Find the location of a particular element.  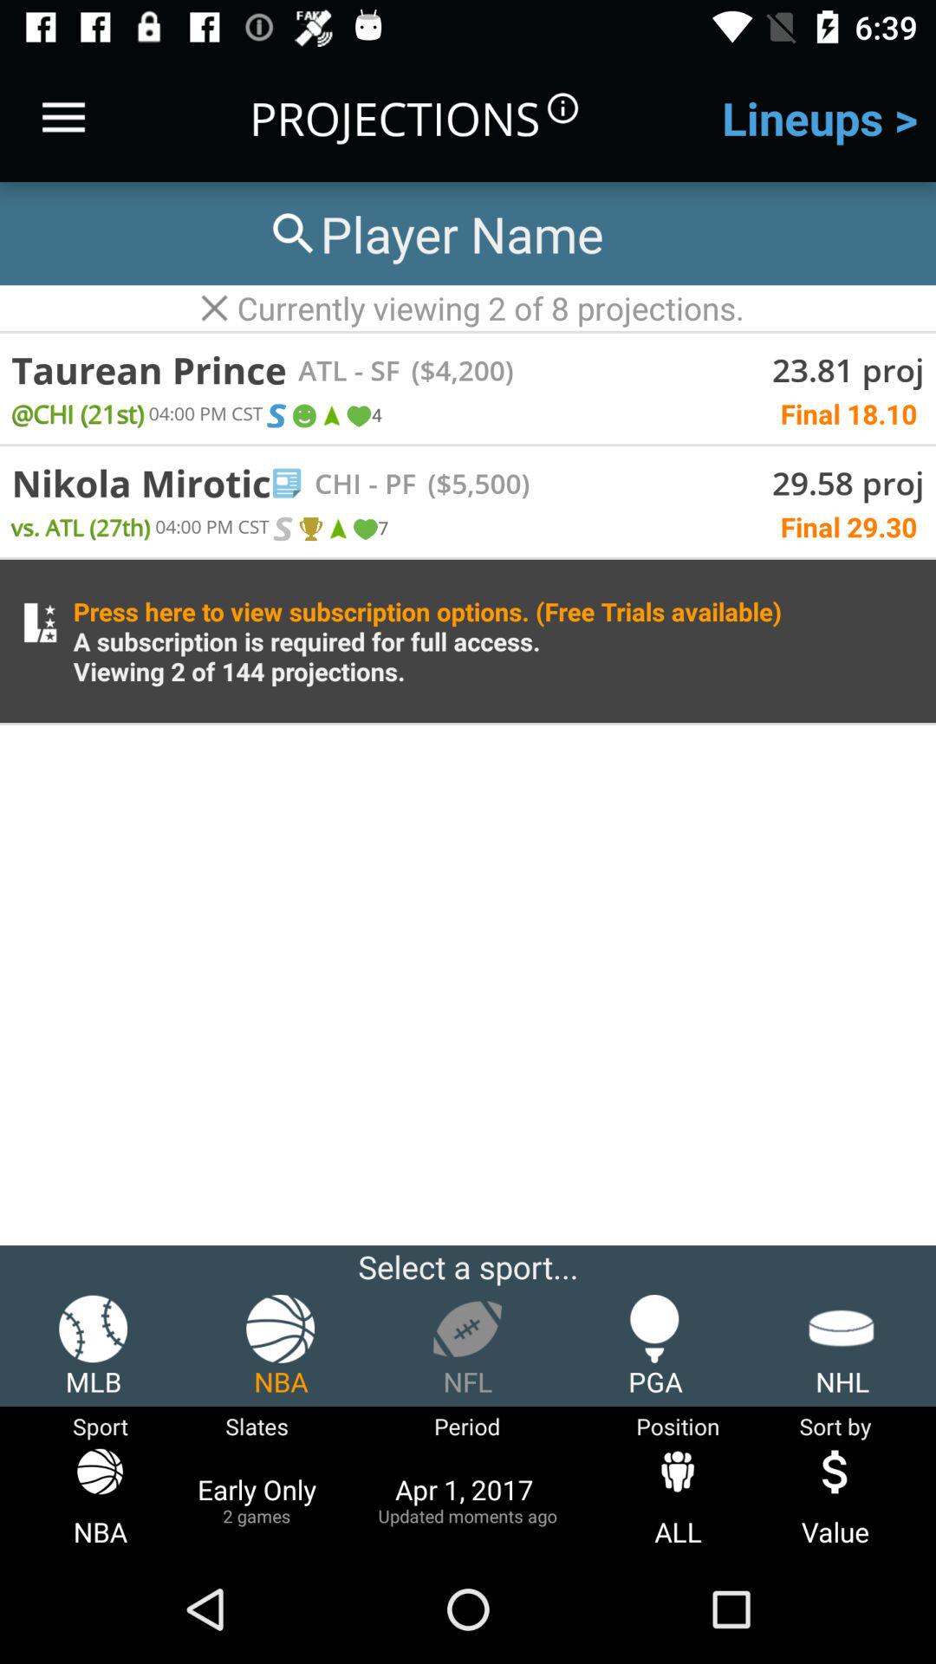

select the arrow icon next to smiley is located at coordinates (331, 416).